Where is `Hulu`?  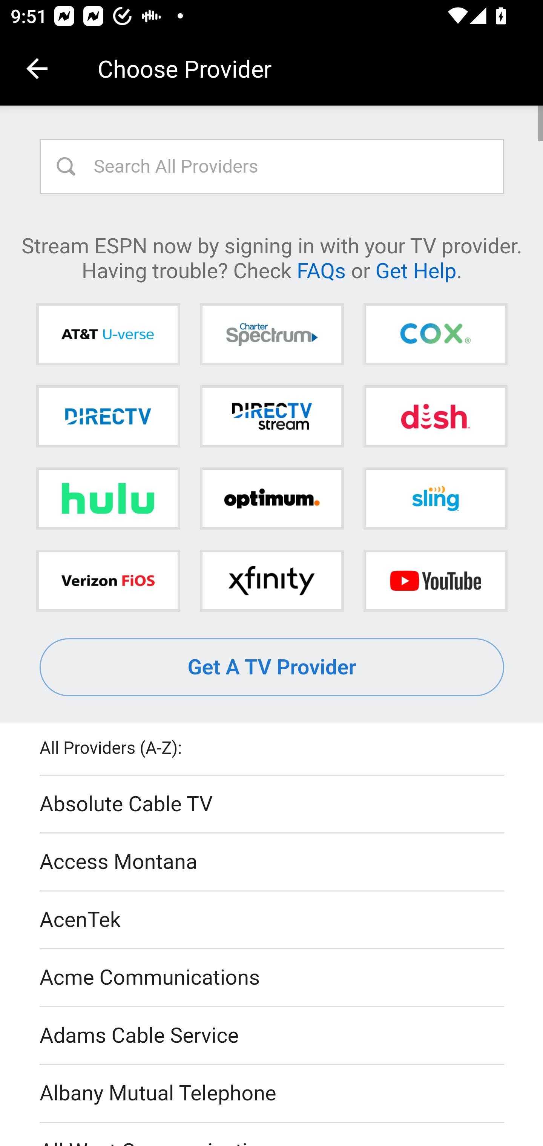 Hulu is located at coordinates (108, 498).